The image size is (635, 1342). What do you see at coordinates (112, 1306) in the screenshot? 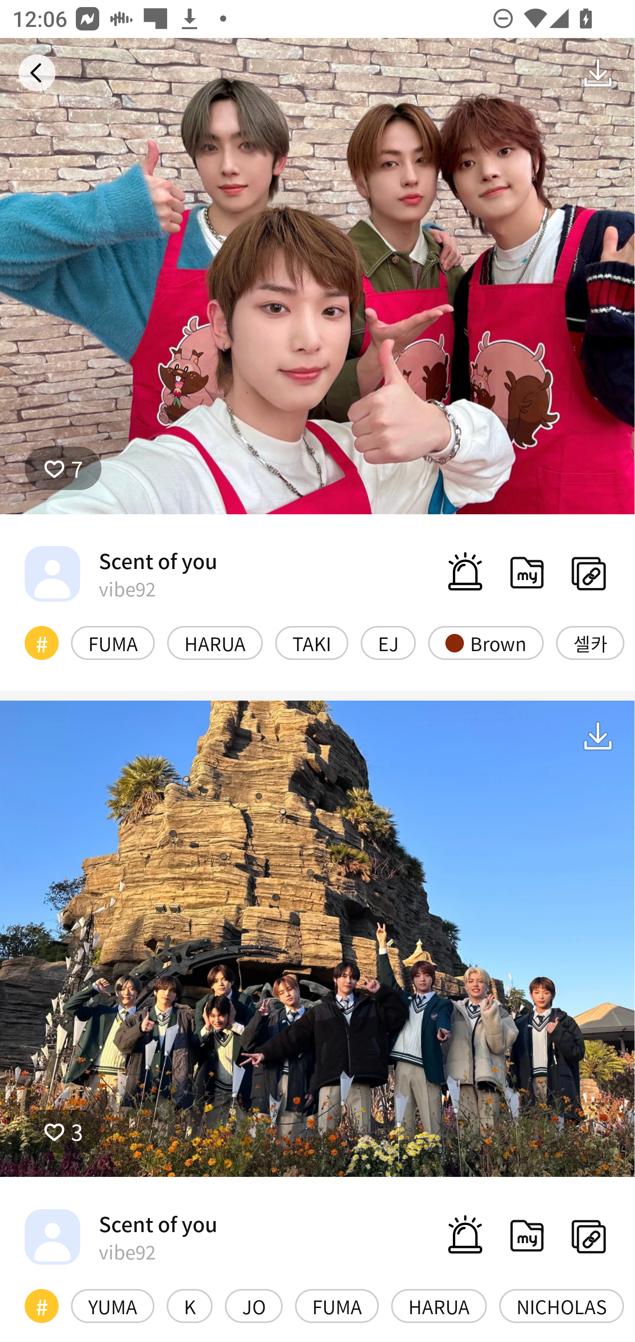
I see `YUMA` at bounding box center [112, 1306].